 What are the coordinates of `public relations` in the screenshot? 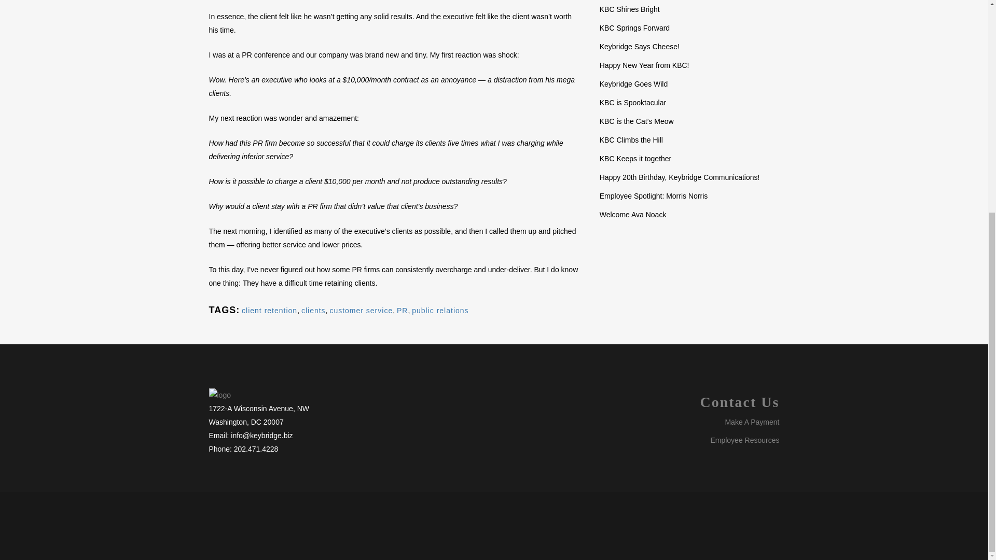 It's located at (440, 310).